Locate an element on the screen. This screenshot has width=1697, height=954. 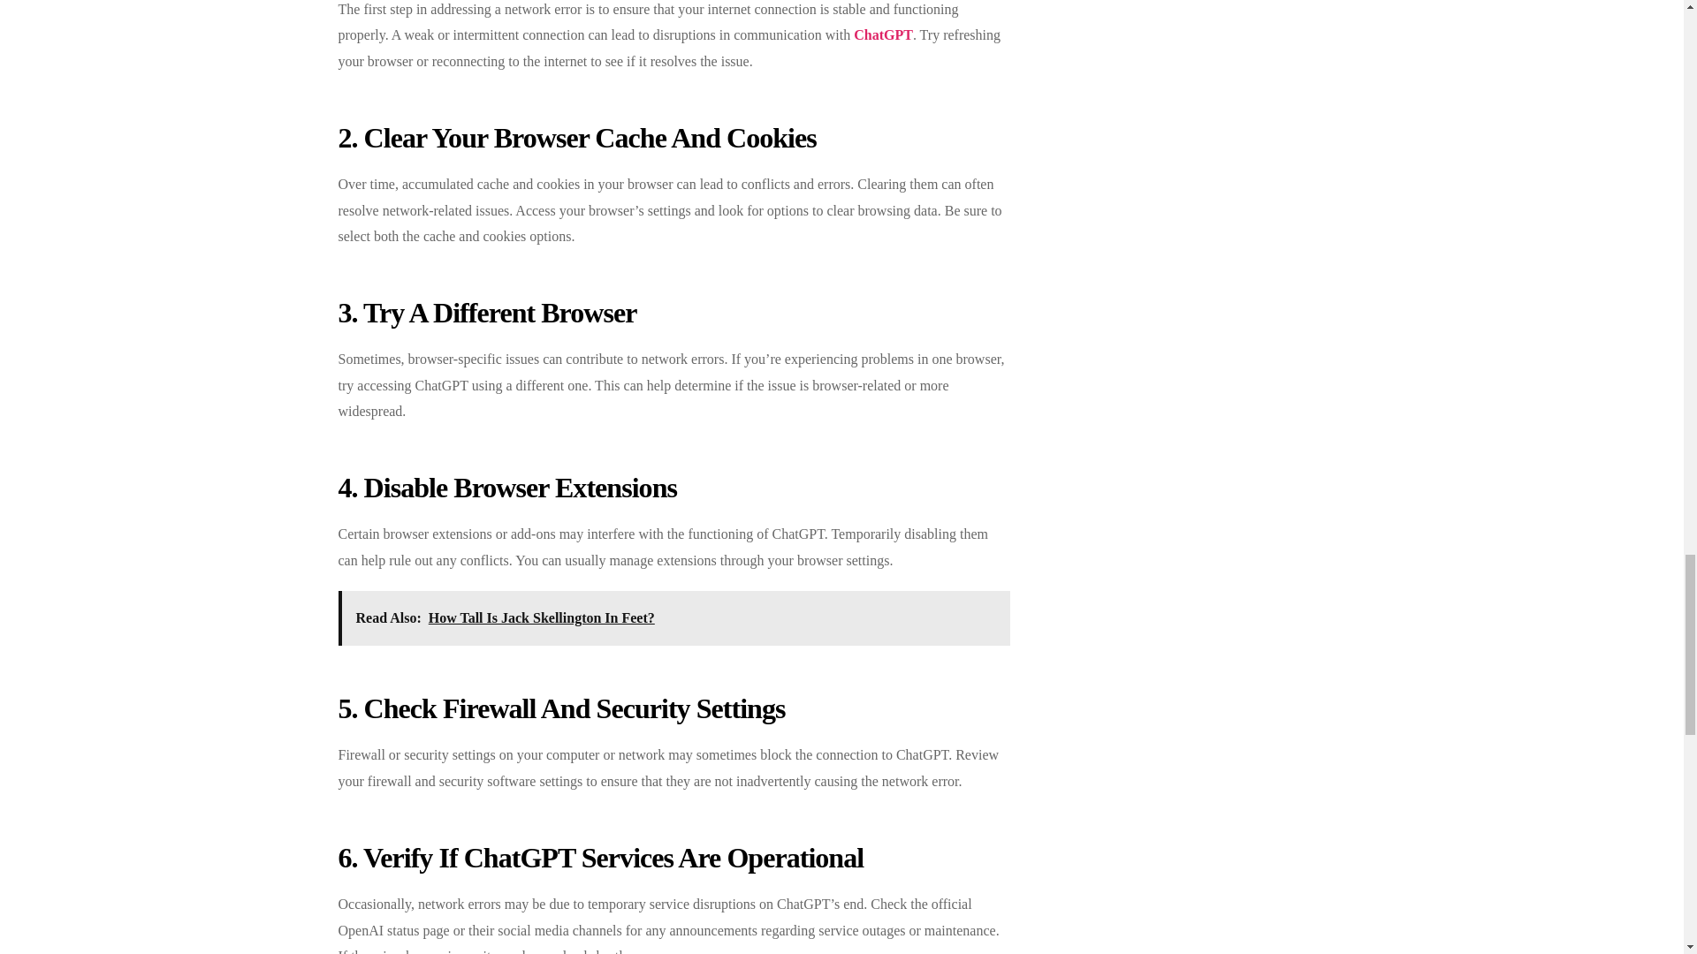
ChatGPT is located at coordinates (882, 34).